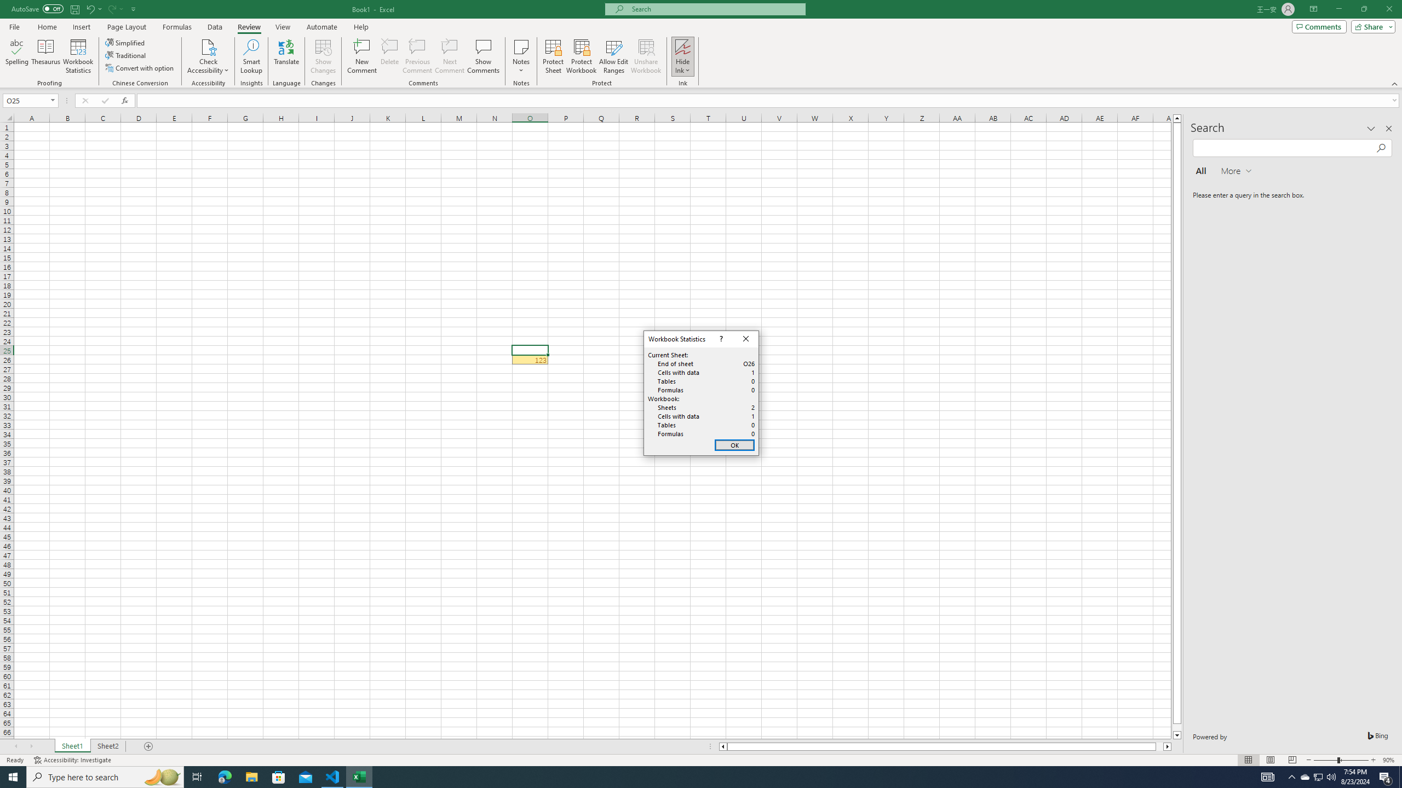 The width and height of the screenshot is (1402, 788). What do you see at coordinates (72, 746) in the screenshot?
I see `Line down` at bounding box center [72, 746].